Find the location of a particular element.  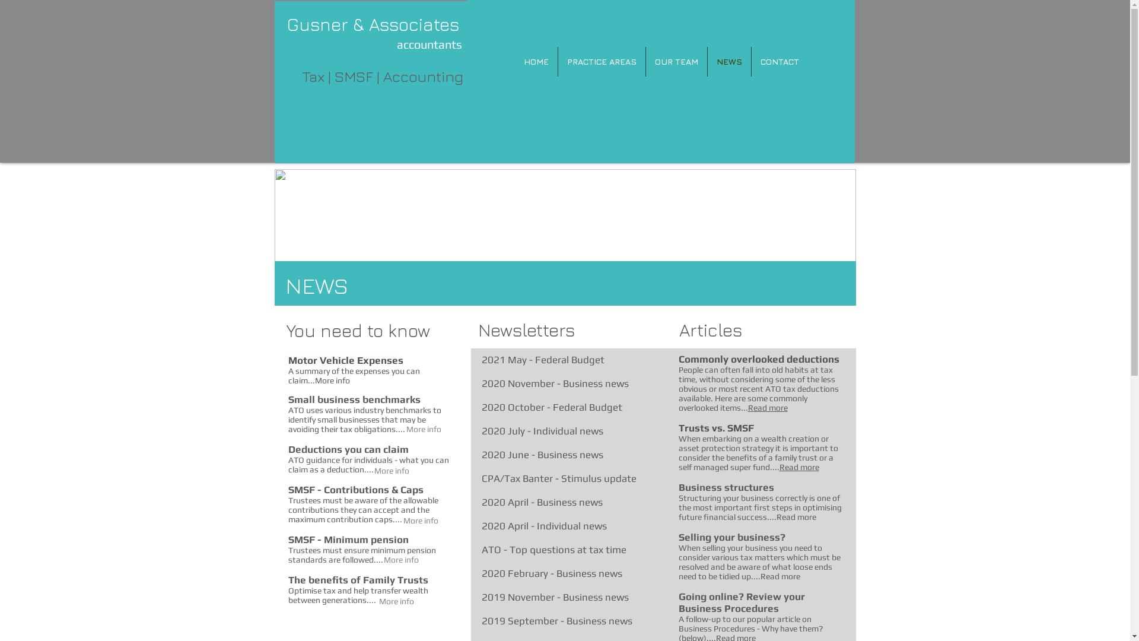

CONTACT is located at coordinates (780, 62).